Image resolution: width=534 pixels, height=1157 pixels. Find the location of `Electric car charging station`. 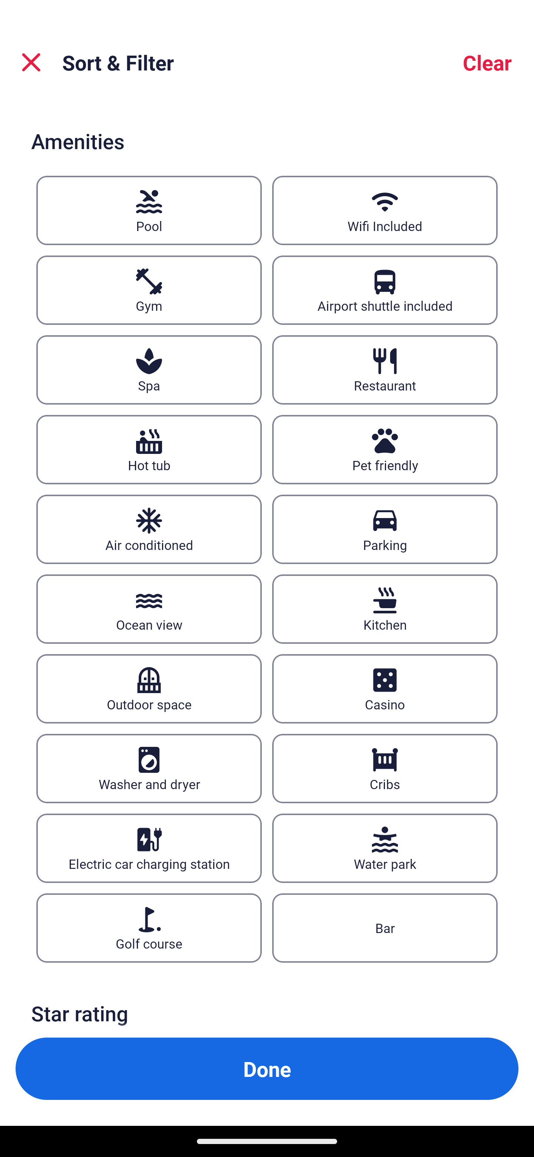

Electric car charging station is located at coordinates (149, 848).